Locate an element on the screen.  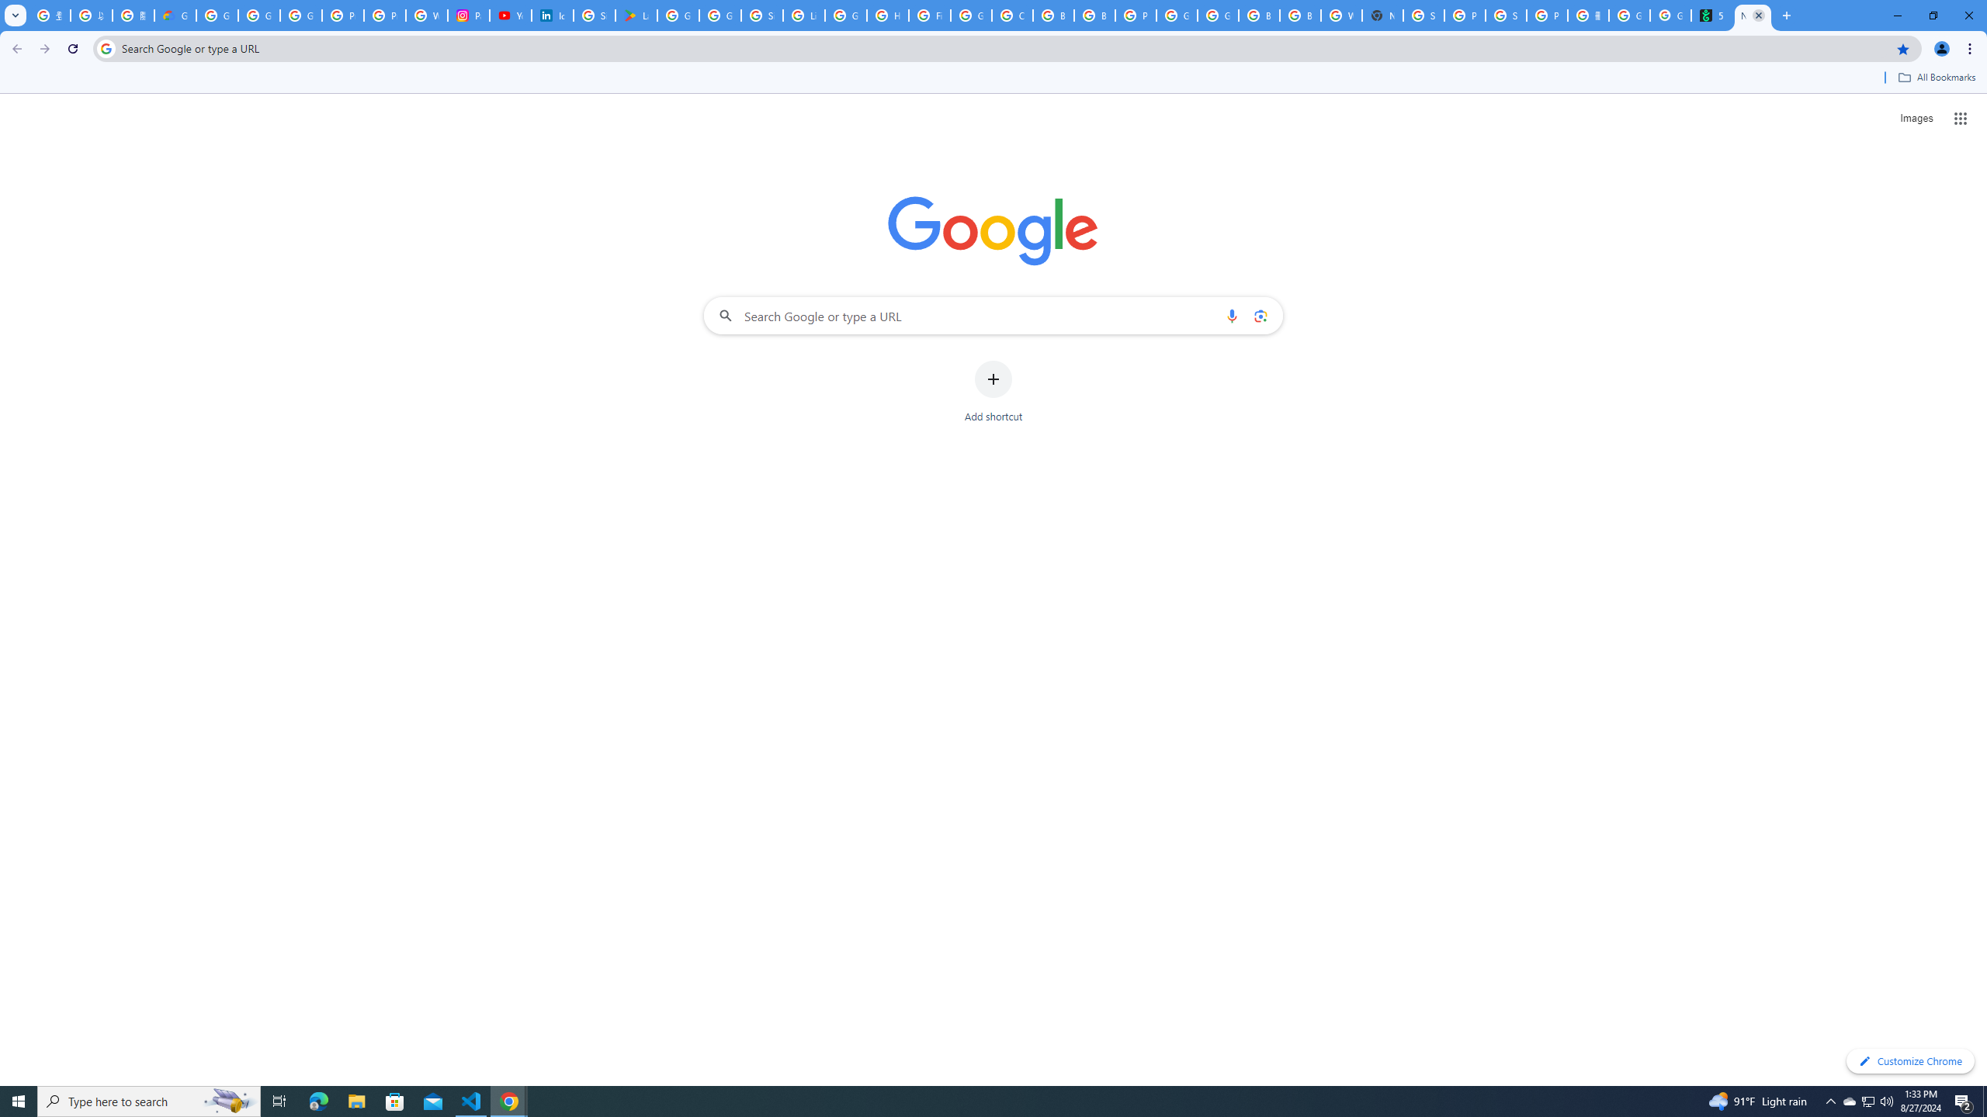
How do I create a new Google Account? - Google Account Help is located at coordinates (888, 16).